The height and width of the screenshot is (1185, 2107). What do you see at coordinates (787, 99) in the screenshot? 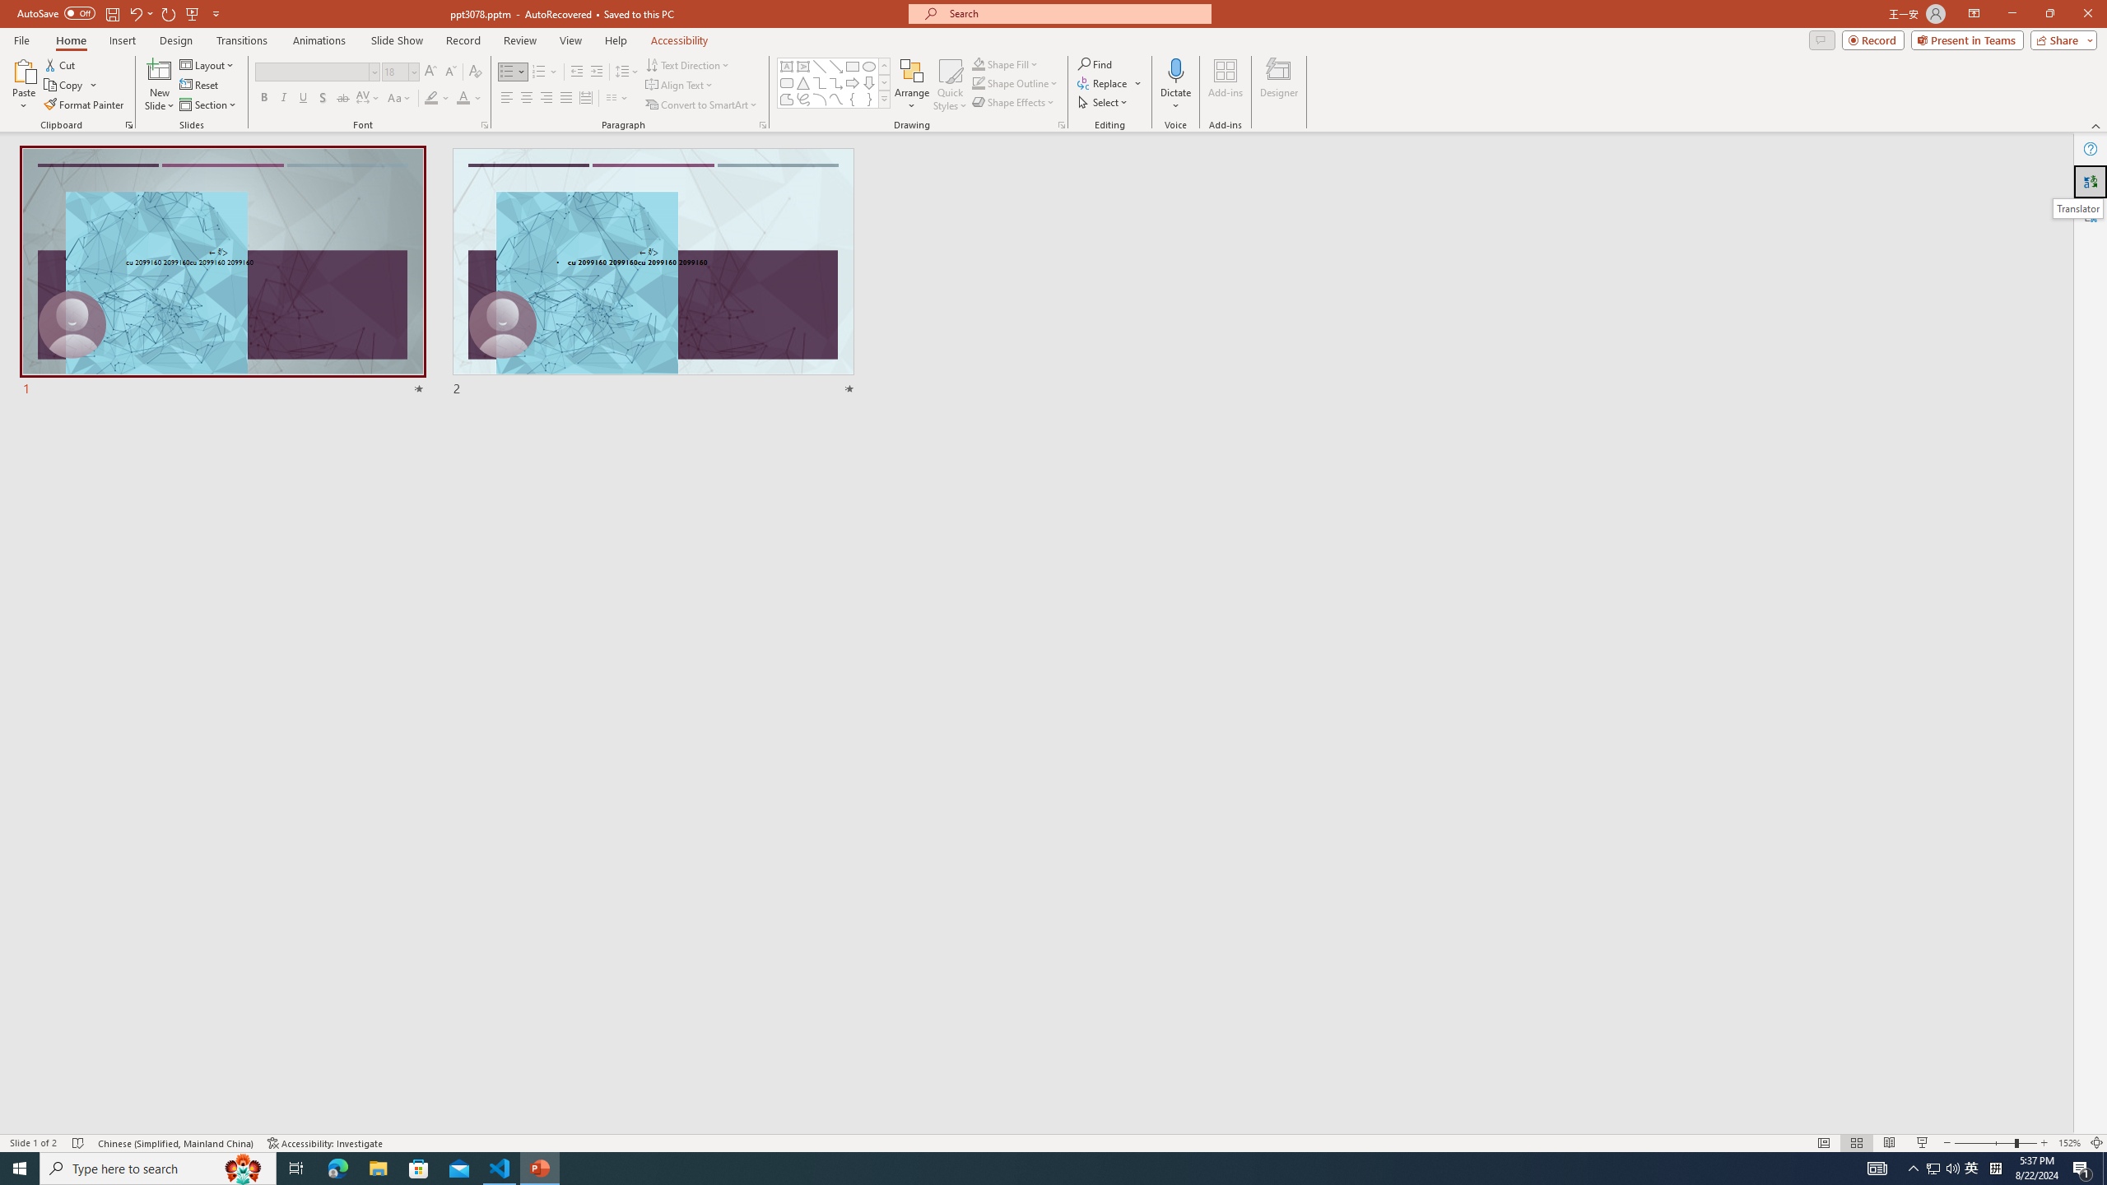
I see `Freeform: Shape` at bounding box center [787, 99].